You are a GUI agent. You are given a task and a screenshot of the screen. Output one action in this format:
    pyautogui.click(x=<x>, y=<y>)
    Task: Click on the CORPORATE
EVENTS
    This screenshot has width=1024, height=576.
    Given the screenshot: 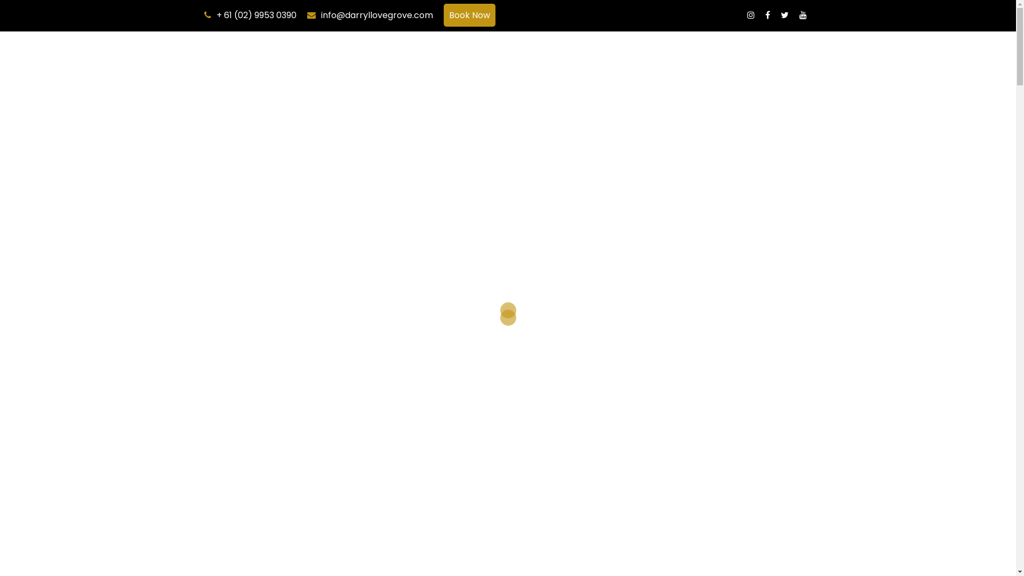 What is the action you would take?
    pyautogui.click(x=497, y=59)
    